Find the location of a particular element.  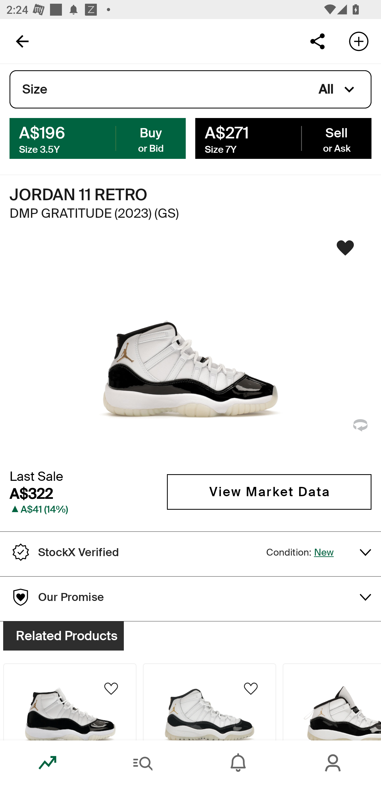

Account is located at coordinates (333, 763).